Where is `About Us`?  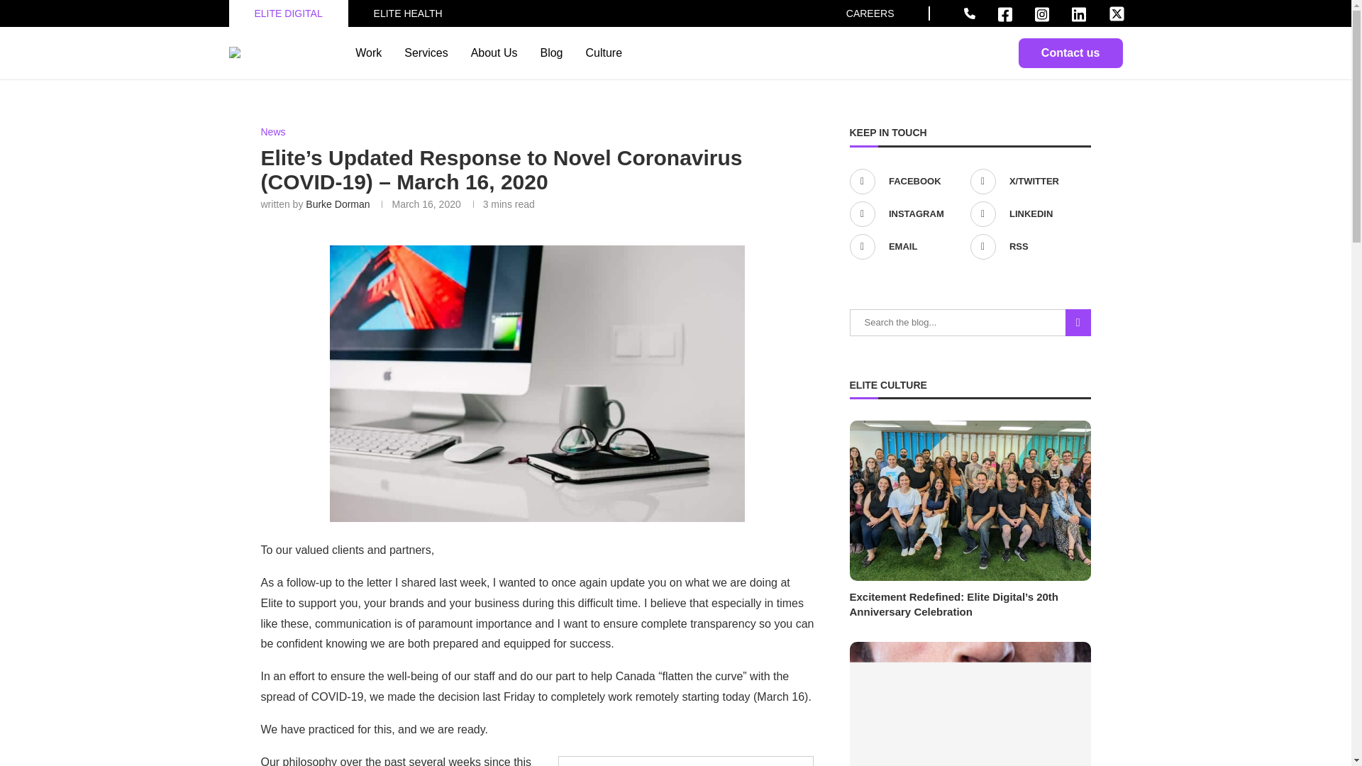
About Us is located at coordinates (494, 52).